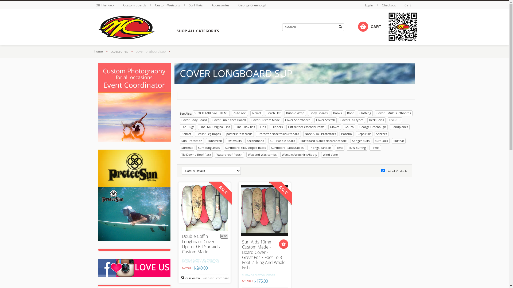 The width and height of the screenshot is (513, 288). What do you see at coordinates (240, 113) in the screenshot?
I see `Auto Acc.` at bounding box center [240, 113].